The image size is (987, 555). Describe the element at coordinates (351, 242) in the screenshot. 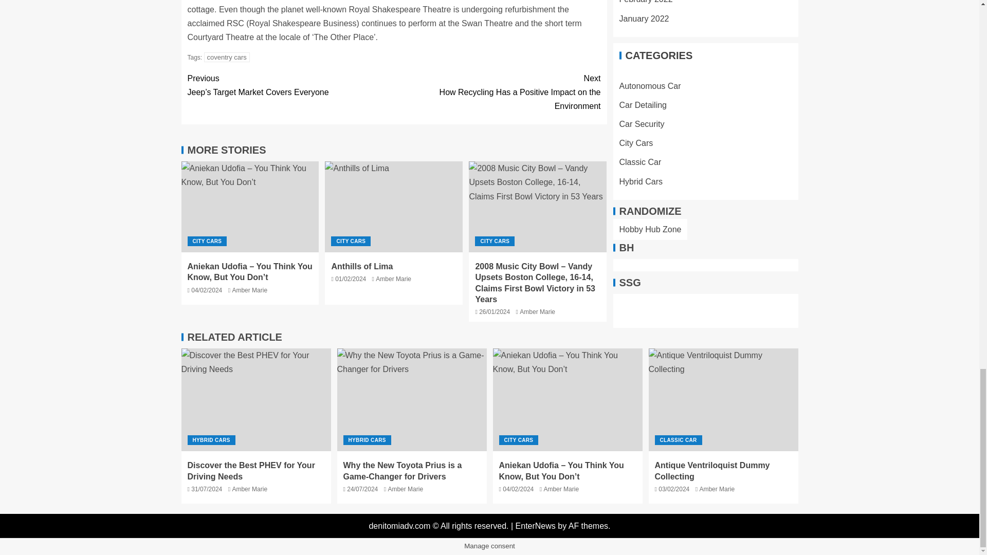

I see `CITY CARS` at that location.